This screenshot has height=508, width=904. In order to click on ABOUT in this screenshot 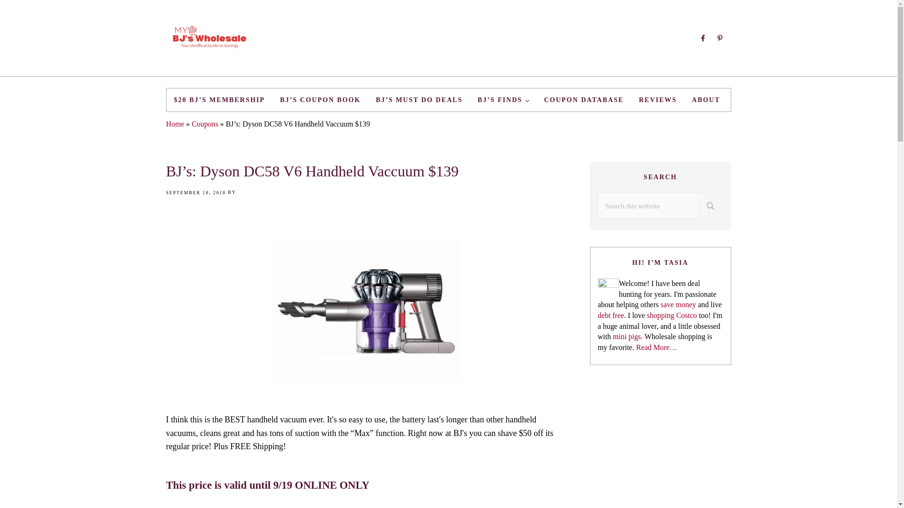, I will do `click(706, 100)`.